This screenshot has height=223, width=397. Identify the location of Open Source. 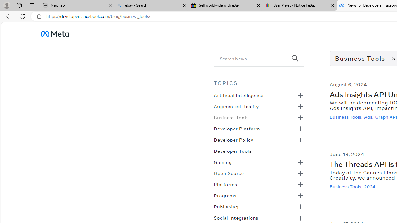
(229, 173).